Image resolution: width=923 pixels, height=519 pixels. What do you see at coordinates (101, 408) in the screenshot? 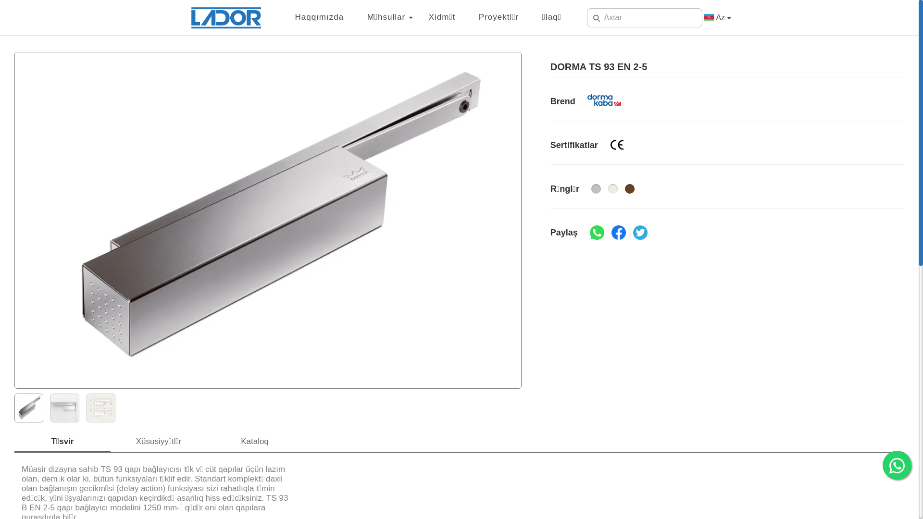
I see `Dorma TS 93 En 2-5` at bounding box center [101, 408].